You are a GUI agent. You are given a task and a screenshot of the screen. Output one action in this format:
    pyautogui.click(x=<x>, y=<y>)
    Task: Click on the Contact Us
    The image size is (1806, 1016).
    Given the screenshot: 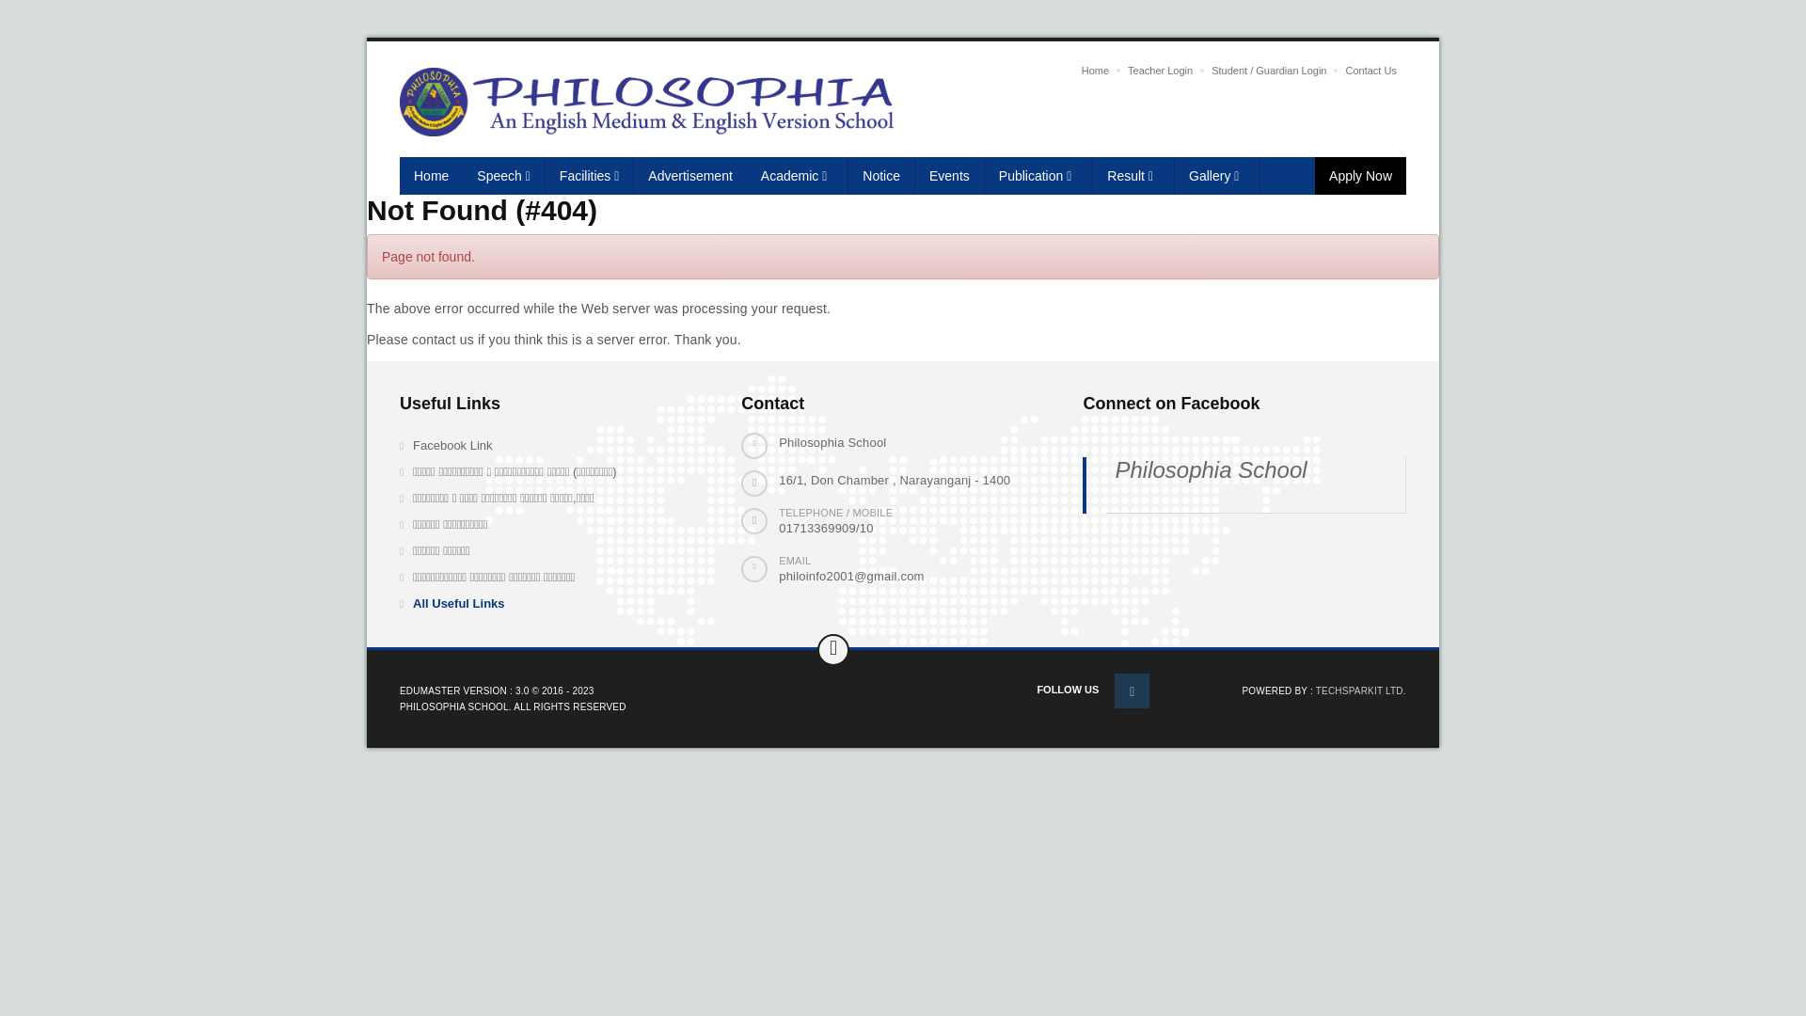 What is the action you would take?
    pyautogui.click(x=1370, y=71)
    